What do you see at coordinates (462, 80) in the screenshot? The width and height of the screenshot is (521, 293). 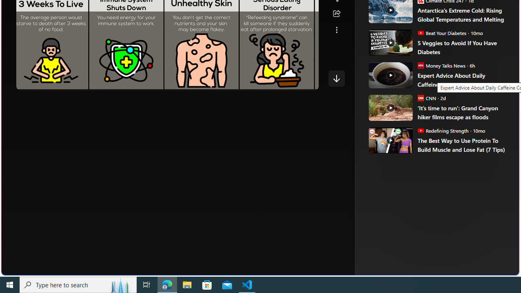 I see `Expert Advice About Daily Caffeine Consumption` at bounding box center [462, 80].